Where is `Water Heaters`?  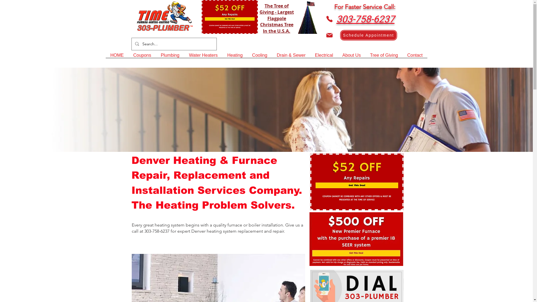
Water Heaters is located at coordinates (203, 57).